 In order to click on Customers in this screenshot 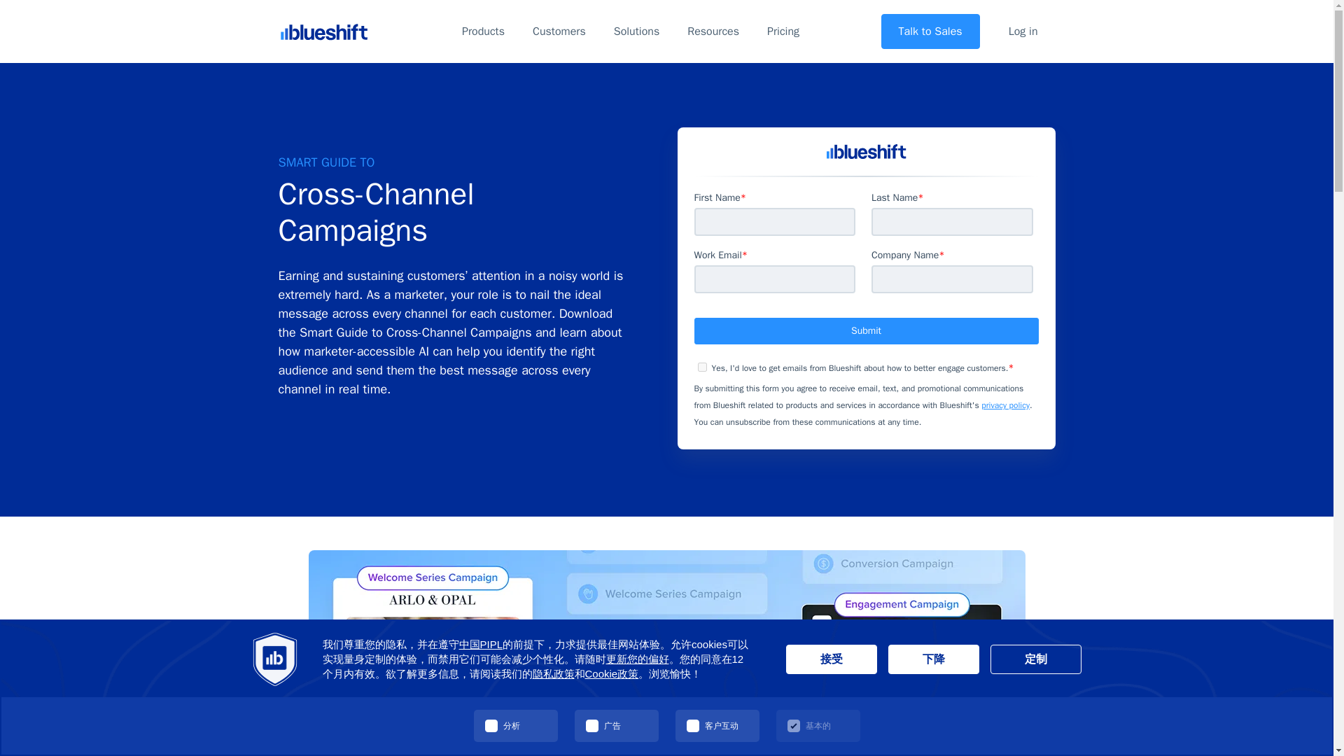, I will do `click(559, 31)`.